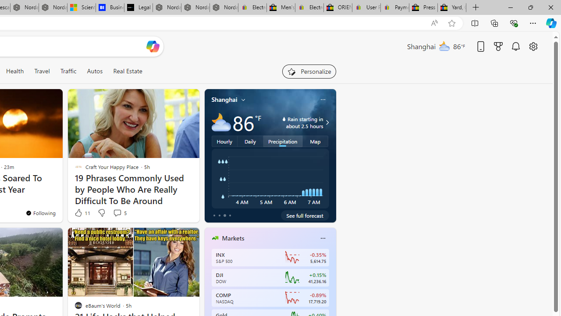 Image resolution: width=561 pixels, height=316 pixels. I want to click on Dislike, so click(101, 212).